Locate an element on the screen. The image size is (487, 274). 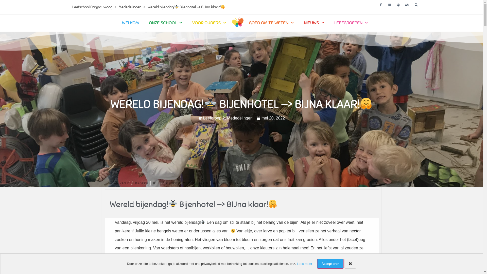
Lees meer is located at coordinates (305, 264).